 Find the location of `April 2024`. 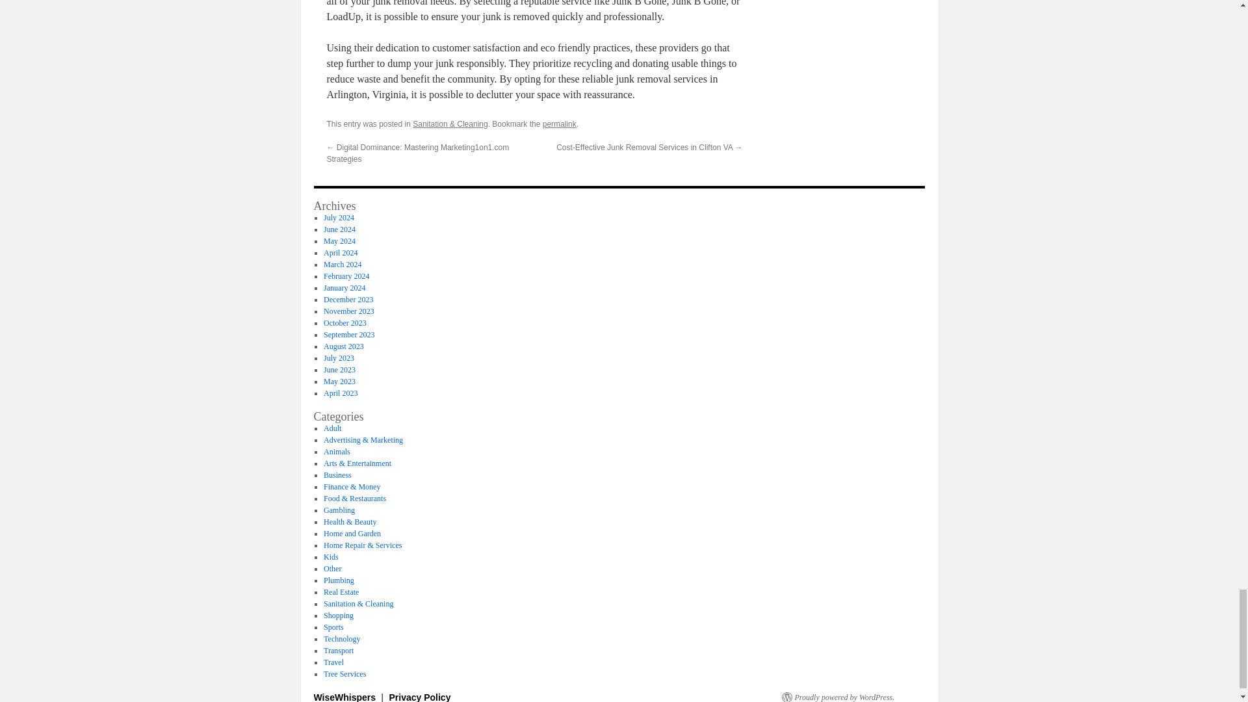

April 2024 is located at coordinates (340, 253).